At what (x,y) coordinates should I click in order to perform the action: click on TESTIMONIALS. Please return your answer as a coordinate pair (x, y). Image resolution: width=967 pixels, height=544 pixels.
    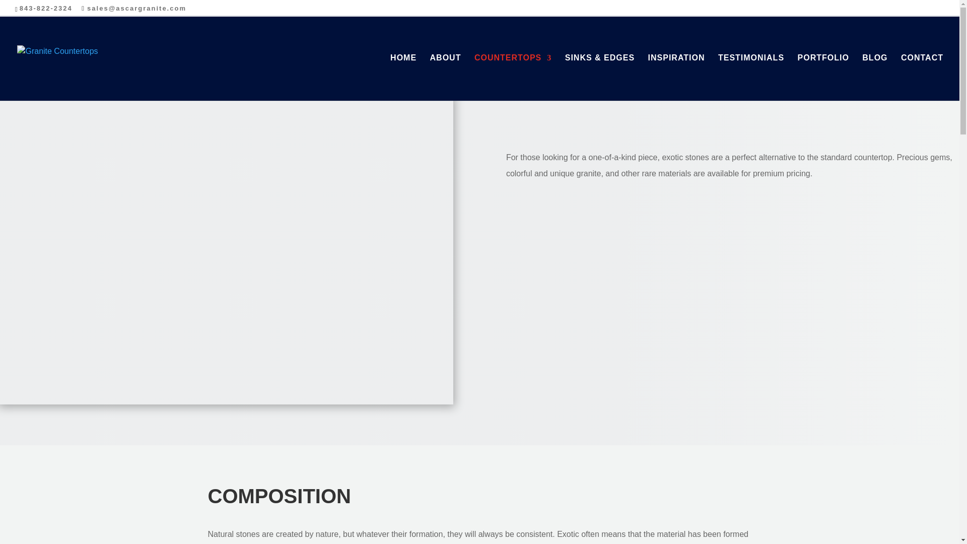
    Looking at the image, I should click on (751, 78).